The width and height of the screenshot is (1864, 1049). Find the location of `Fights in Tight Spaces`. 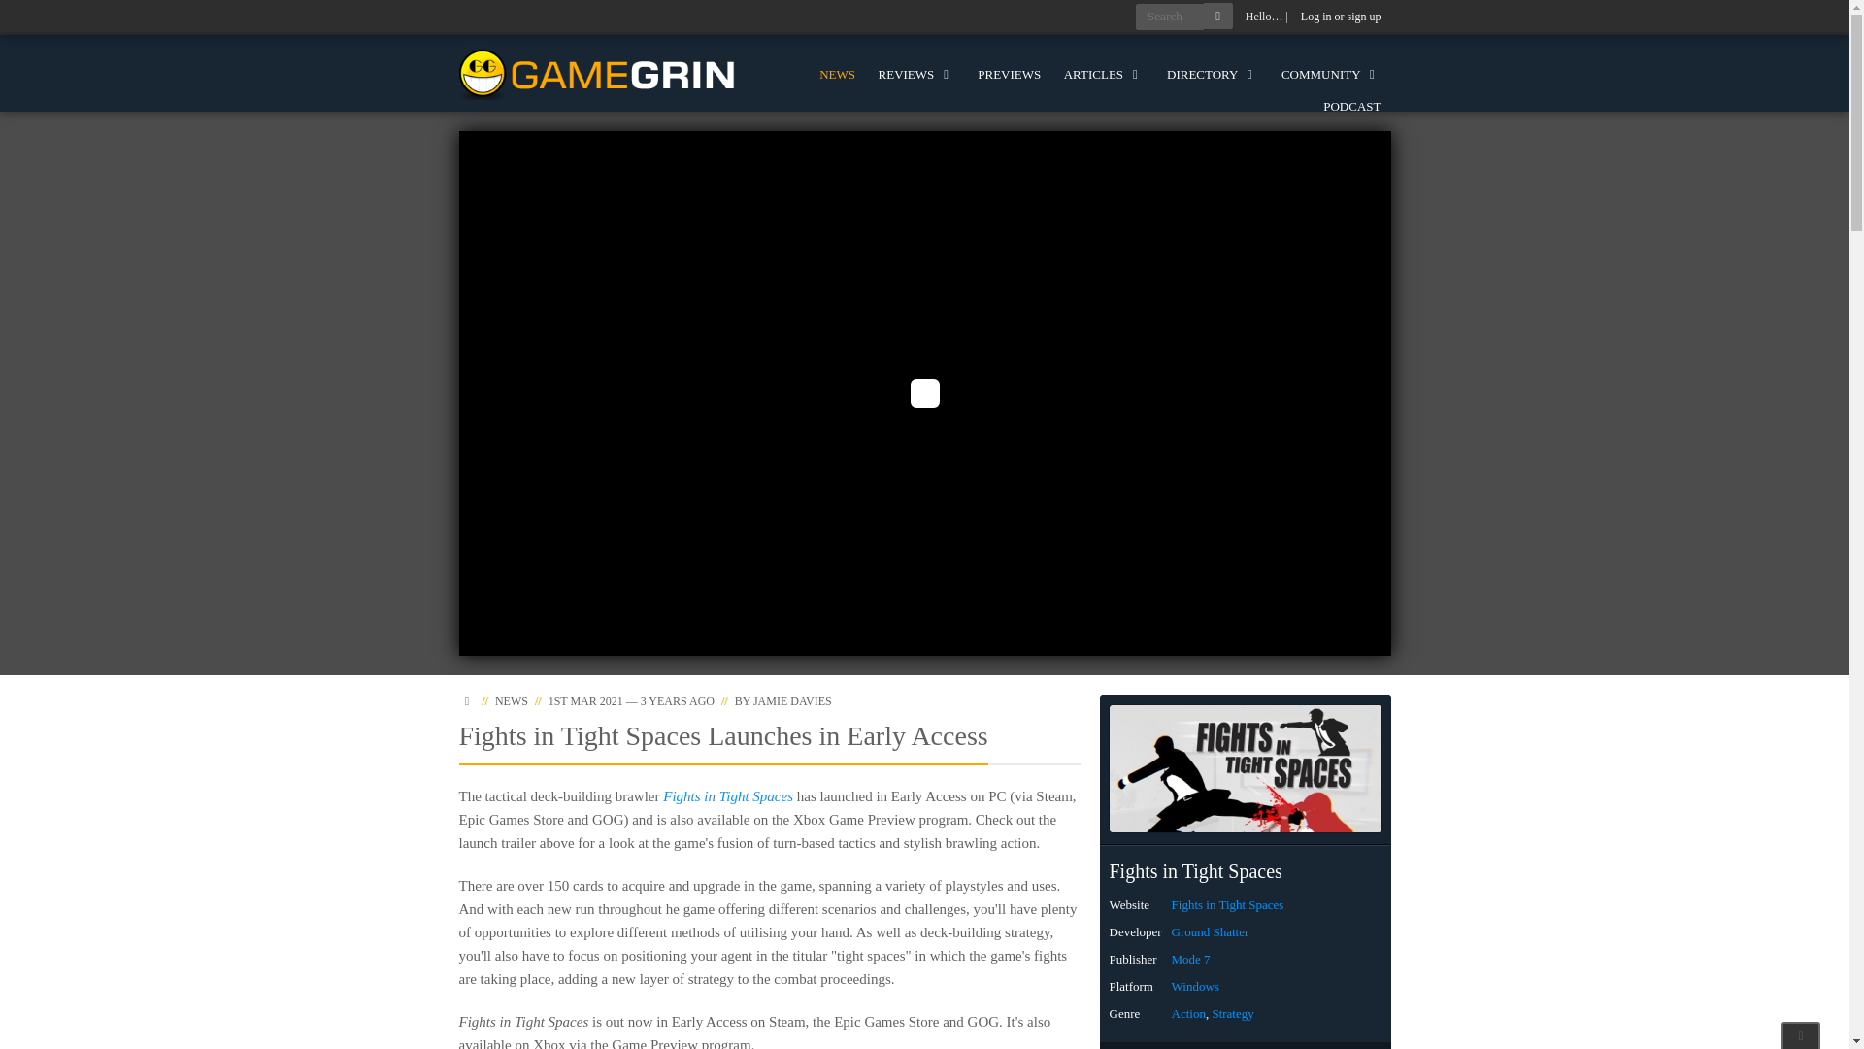

Fights in Tight Spaces is located at coordinates (728, 796).